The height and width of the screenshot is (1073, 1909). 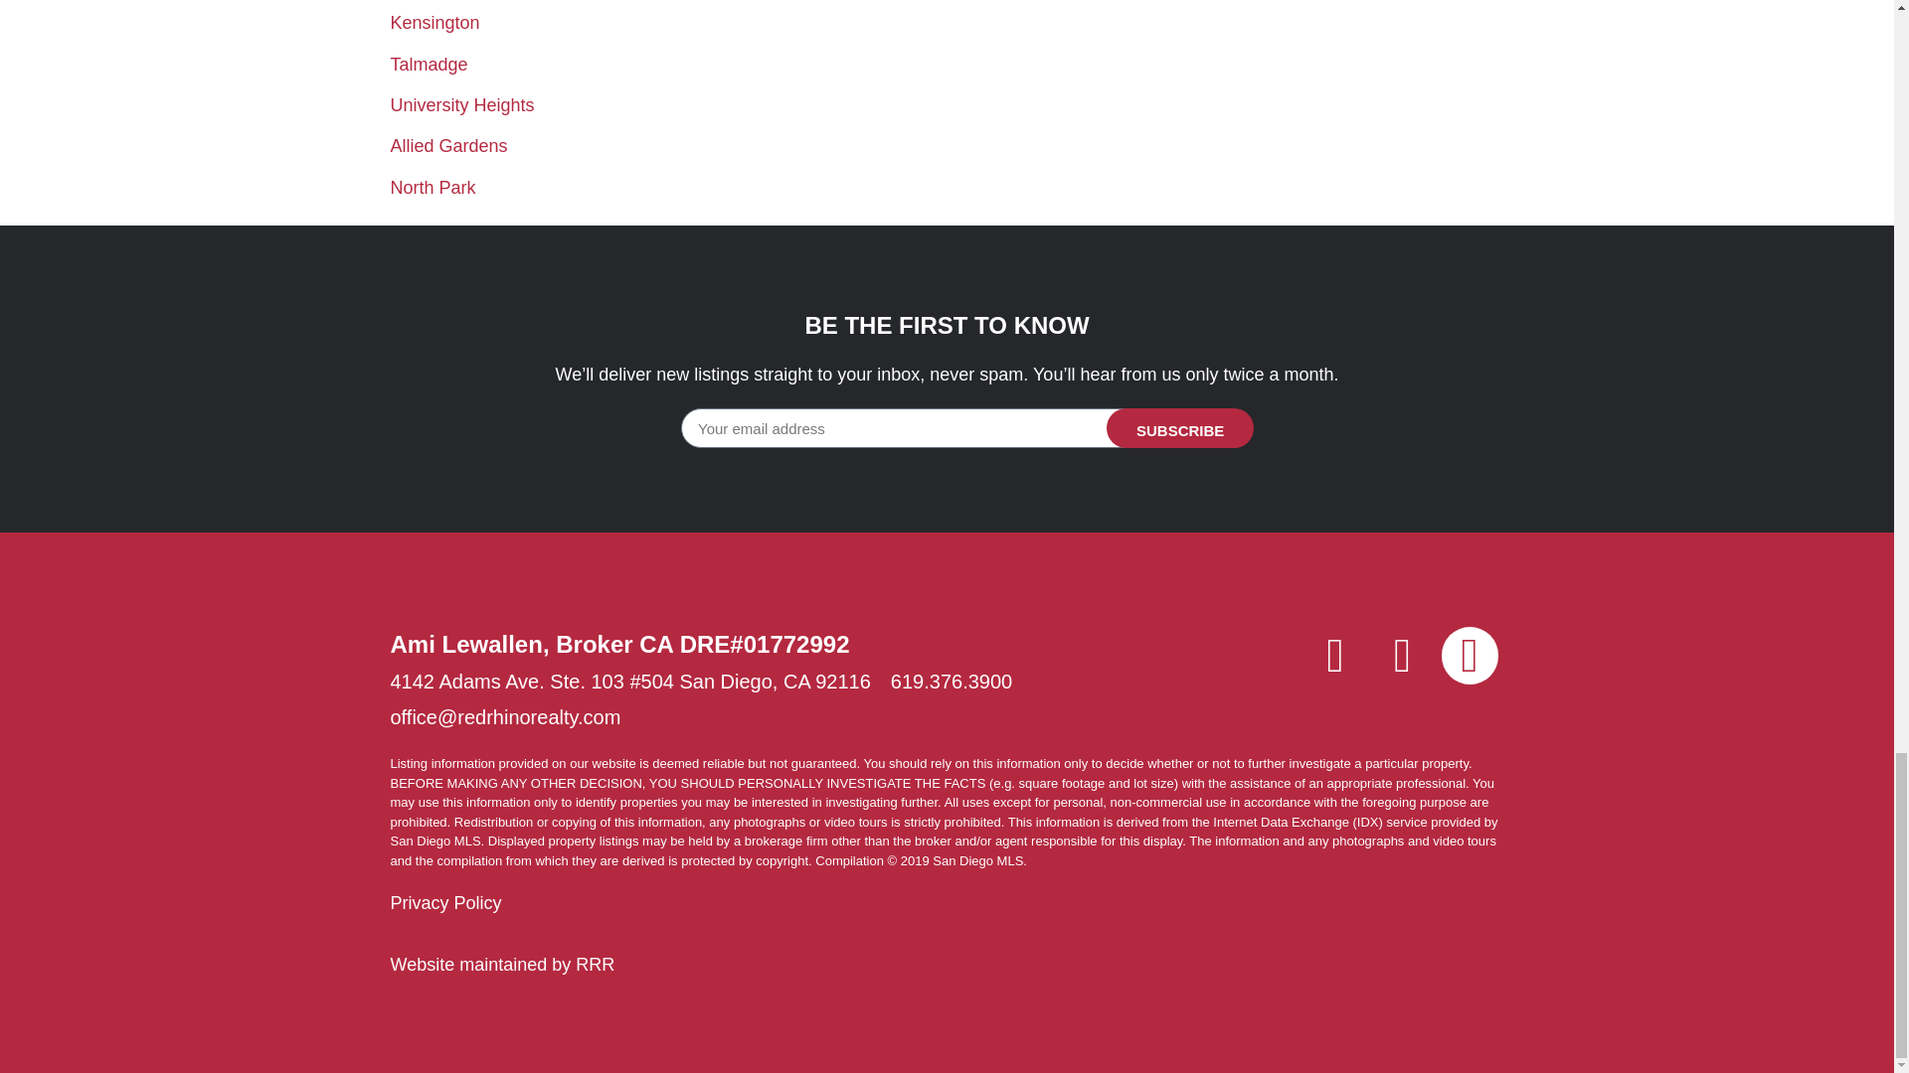 What do you see at coordinates (432, 187) in the screenshot?
I see `North Park` at bounding box center [432, 187].